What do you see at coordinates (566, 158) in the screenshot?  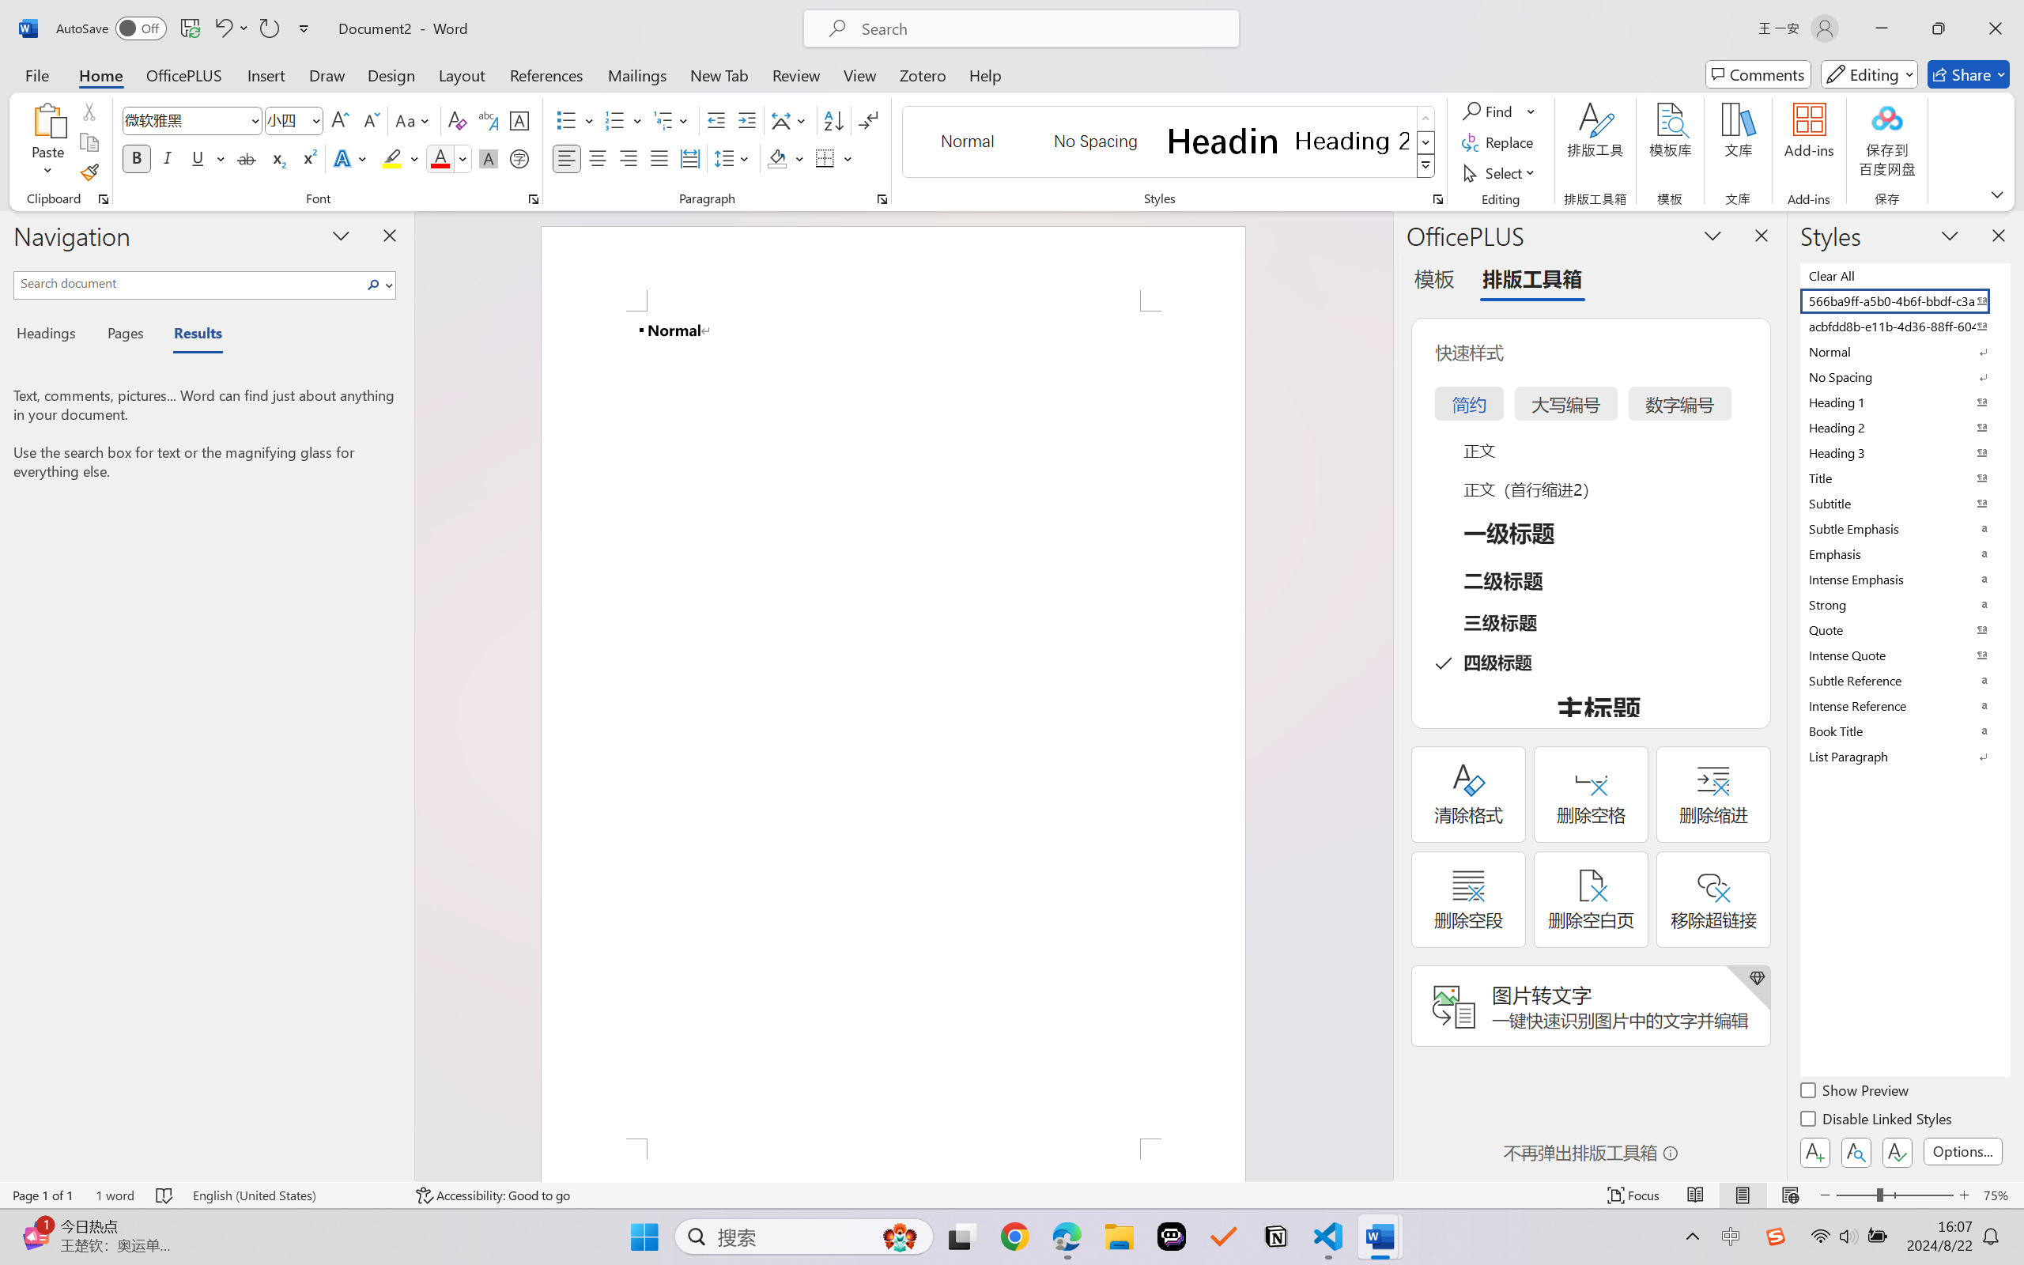 I see `Align Left` at bounding box center [566, 158].